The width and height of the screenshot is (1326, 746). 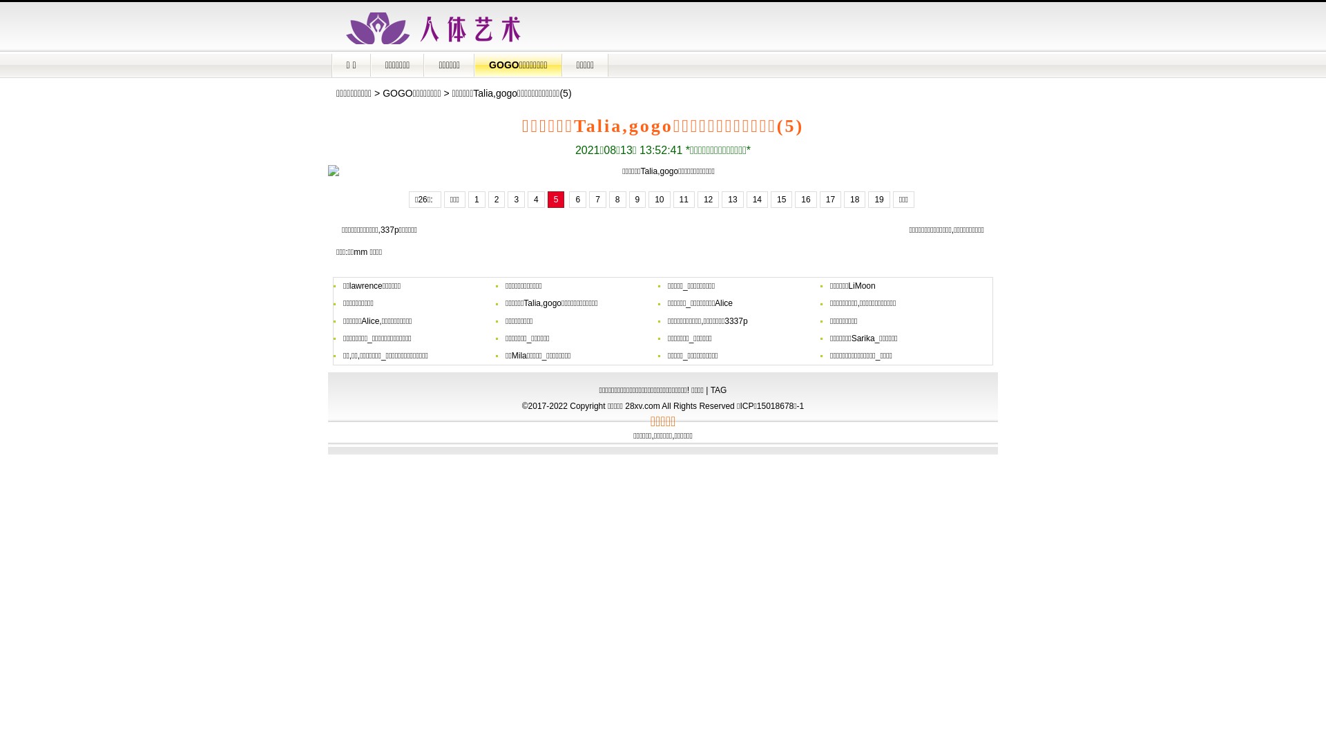 What do you see at coordinates (855, 200) in the screenshot?
I see `18` at bounding box center [855, 200].